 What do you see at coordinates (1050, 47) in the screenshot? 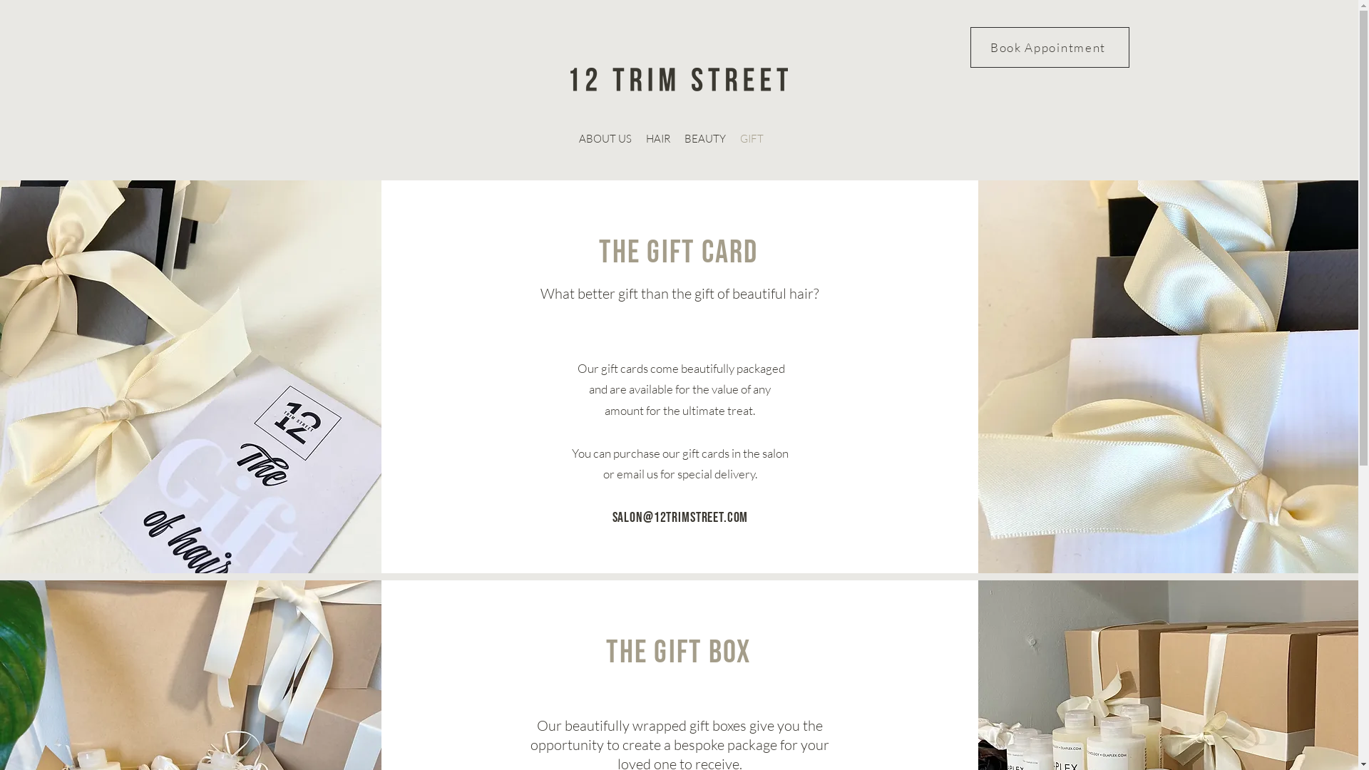
I see `Book Appointment` at bounding box center [1050, 47].